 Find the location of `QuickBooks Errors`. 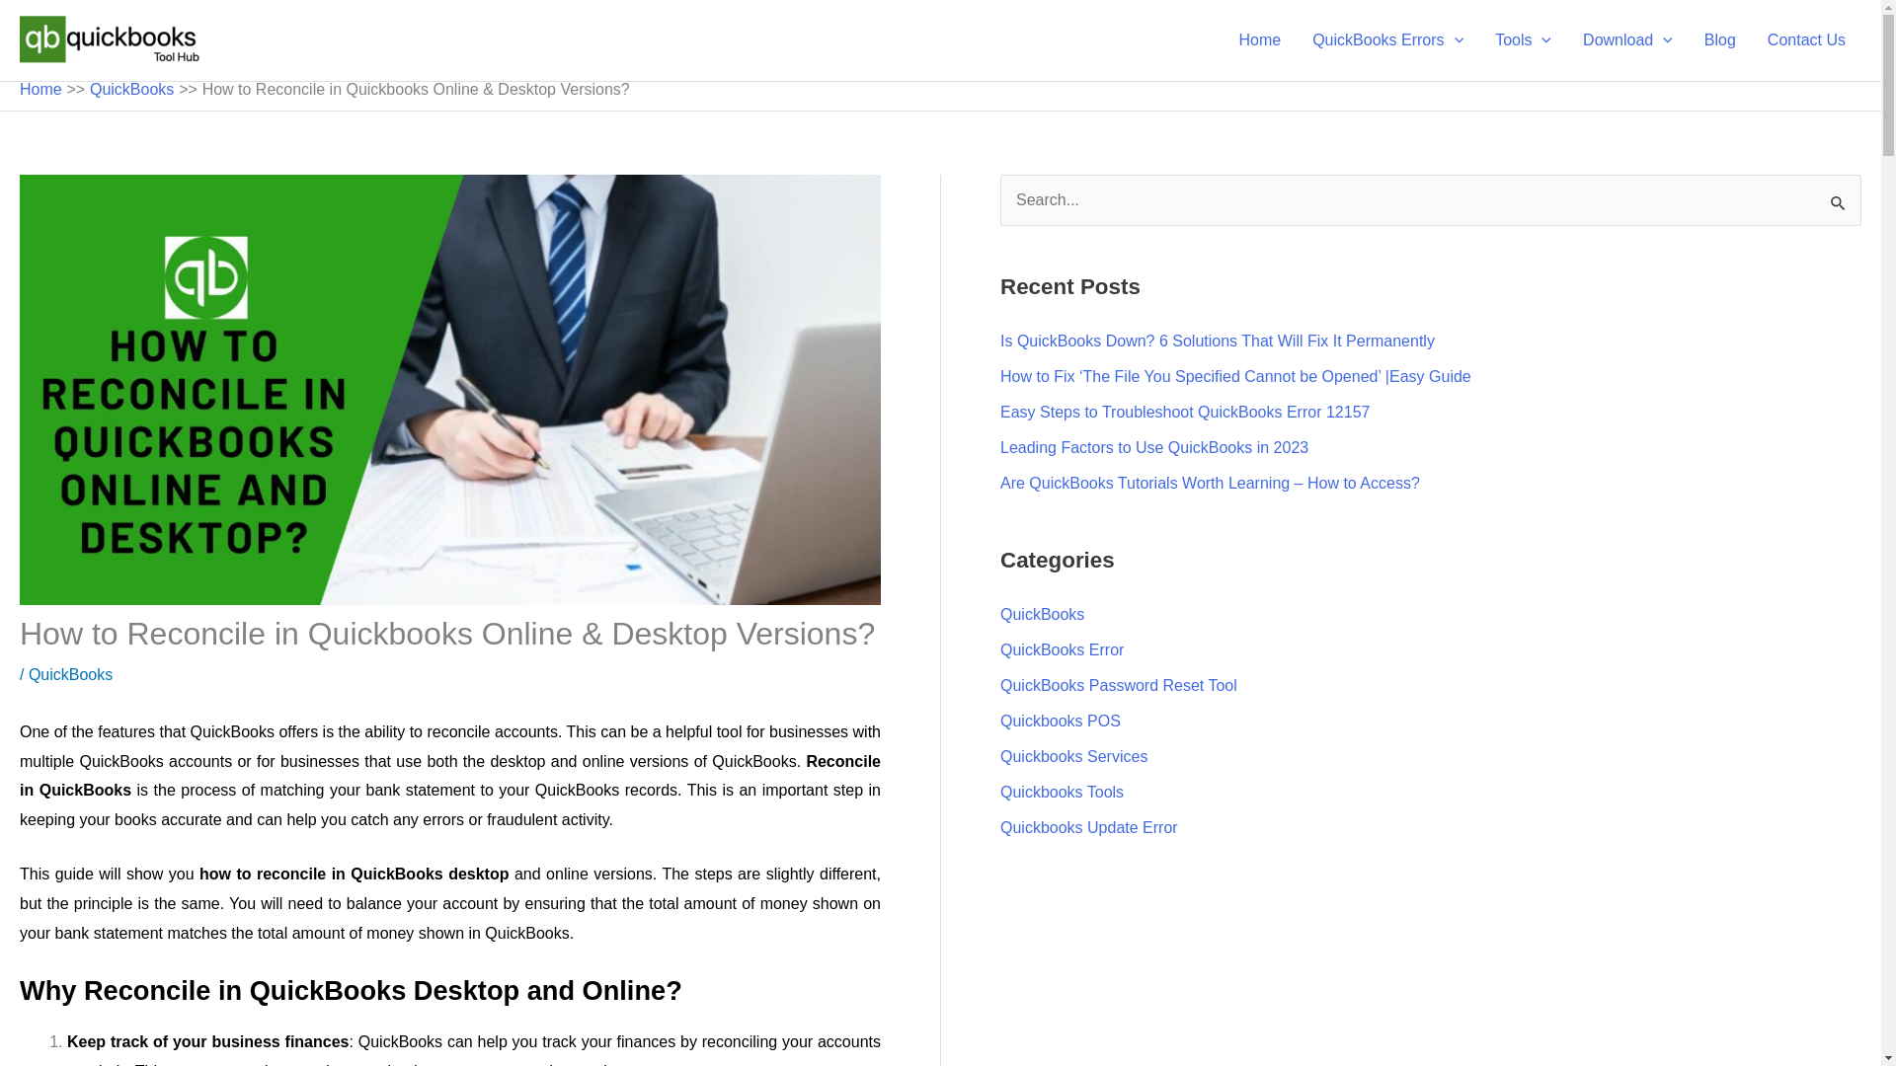

QuickBooks Errors is located at coordinates (1387, 39).